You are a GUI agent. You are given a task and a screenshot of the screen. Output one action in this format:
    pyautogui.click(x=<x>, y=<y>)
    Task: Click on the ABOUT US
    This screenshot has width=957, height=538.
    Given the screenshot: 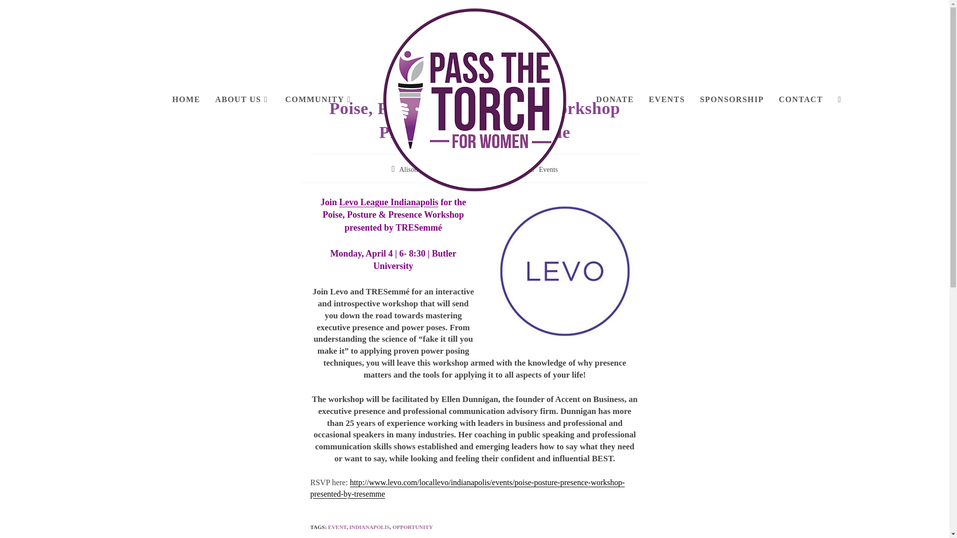 What is the action you would take?
    pyautogui.click(x=243, y=100)
    